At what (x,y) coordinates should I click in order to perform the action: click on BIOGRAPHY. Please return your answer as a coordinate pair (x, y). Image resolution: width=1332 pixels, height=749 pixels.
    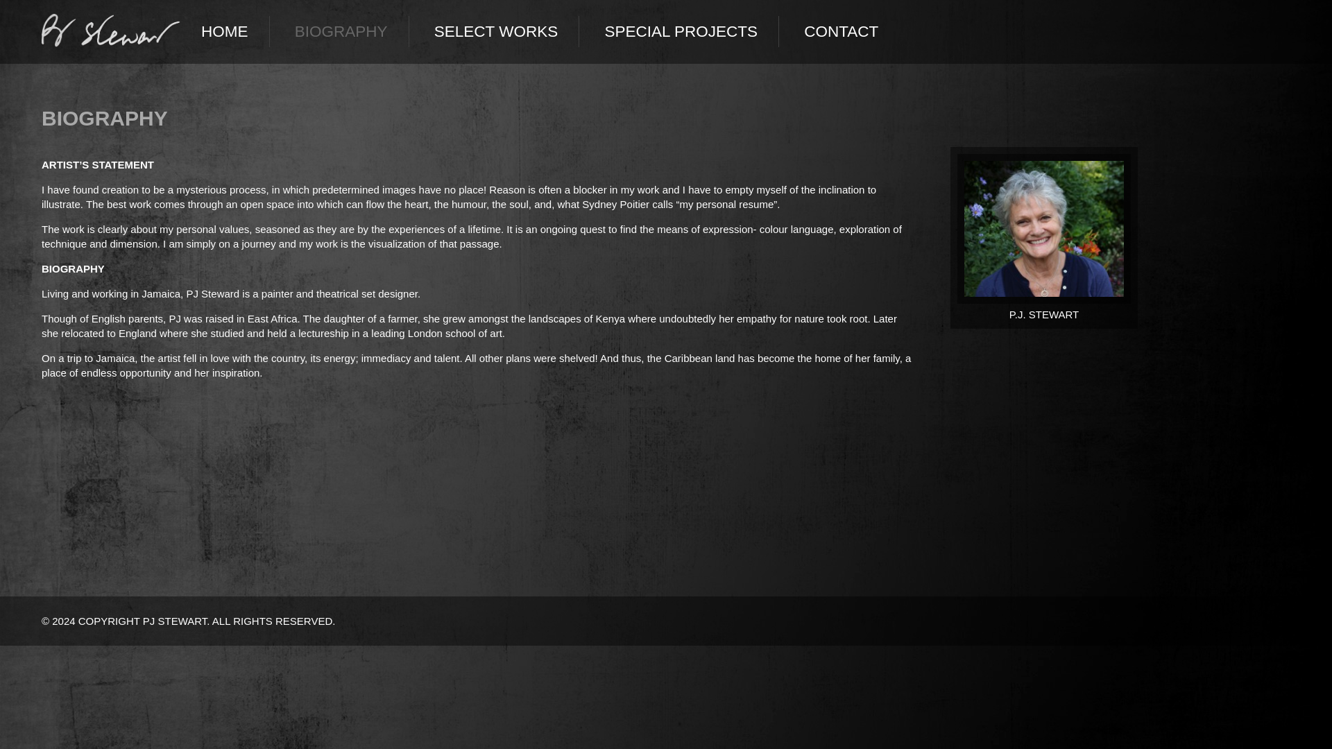
    Looking at the image, I should click on (341, 31).